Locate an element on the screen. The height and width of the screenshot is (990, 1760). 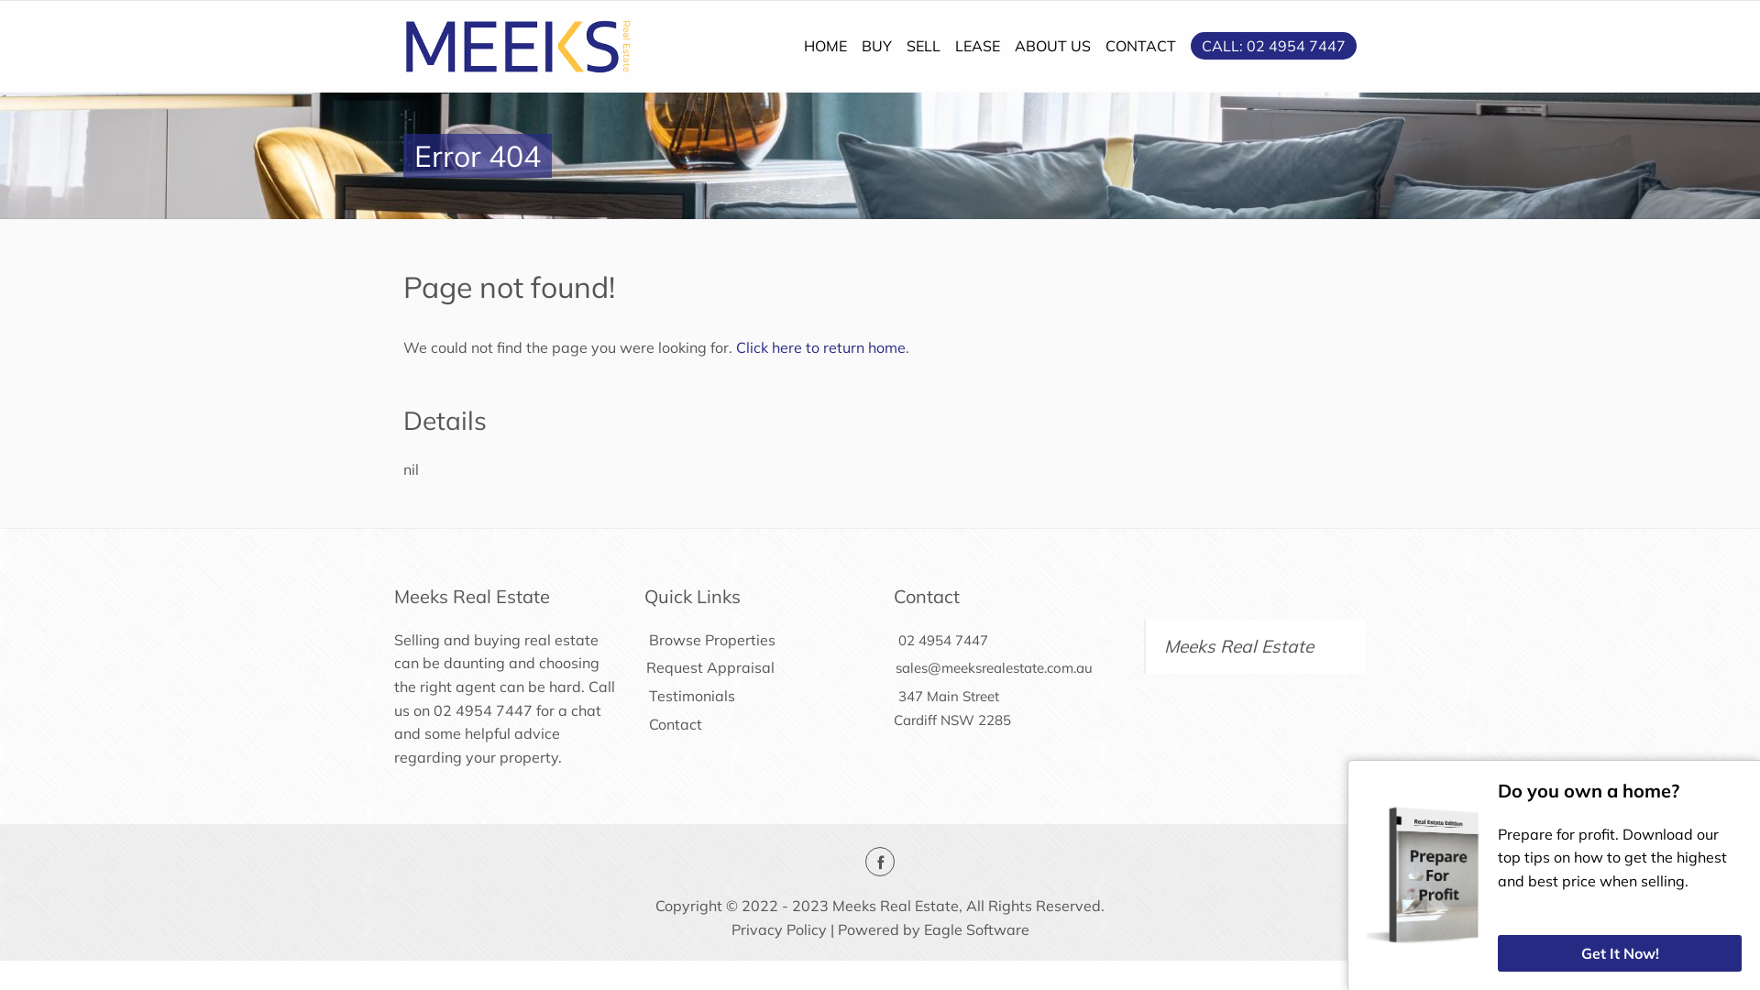
sales@meeksrealestate.com.au is located at coordinates (994, 667).